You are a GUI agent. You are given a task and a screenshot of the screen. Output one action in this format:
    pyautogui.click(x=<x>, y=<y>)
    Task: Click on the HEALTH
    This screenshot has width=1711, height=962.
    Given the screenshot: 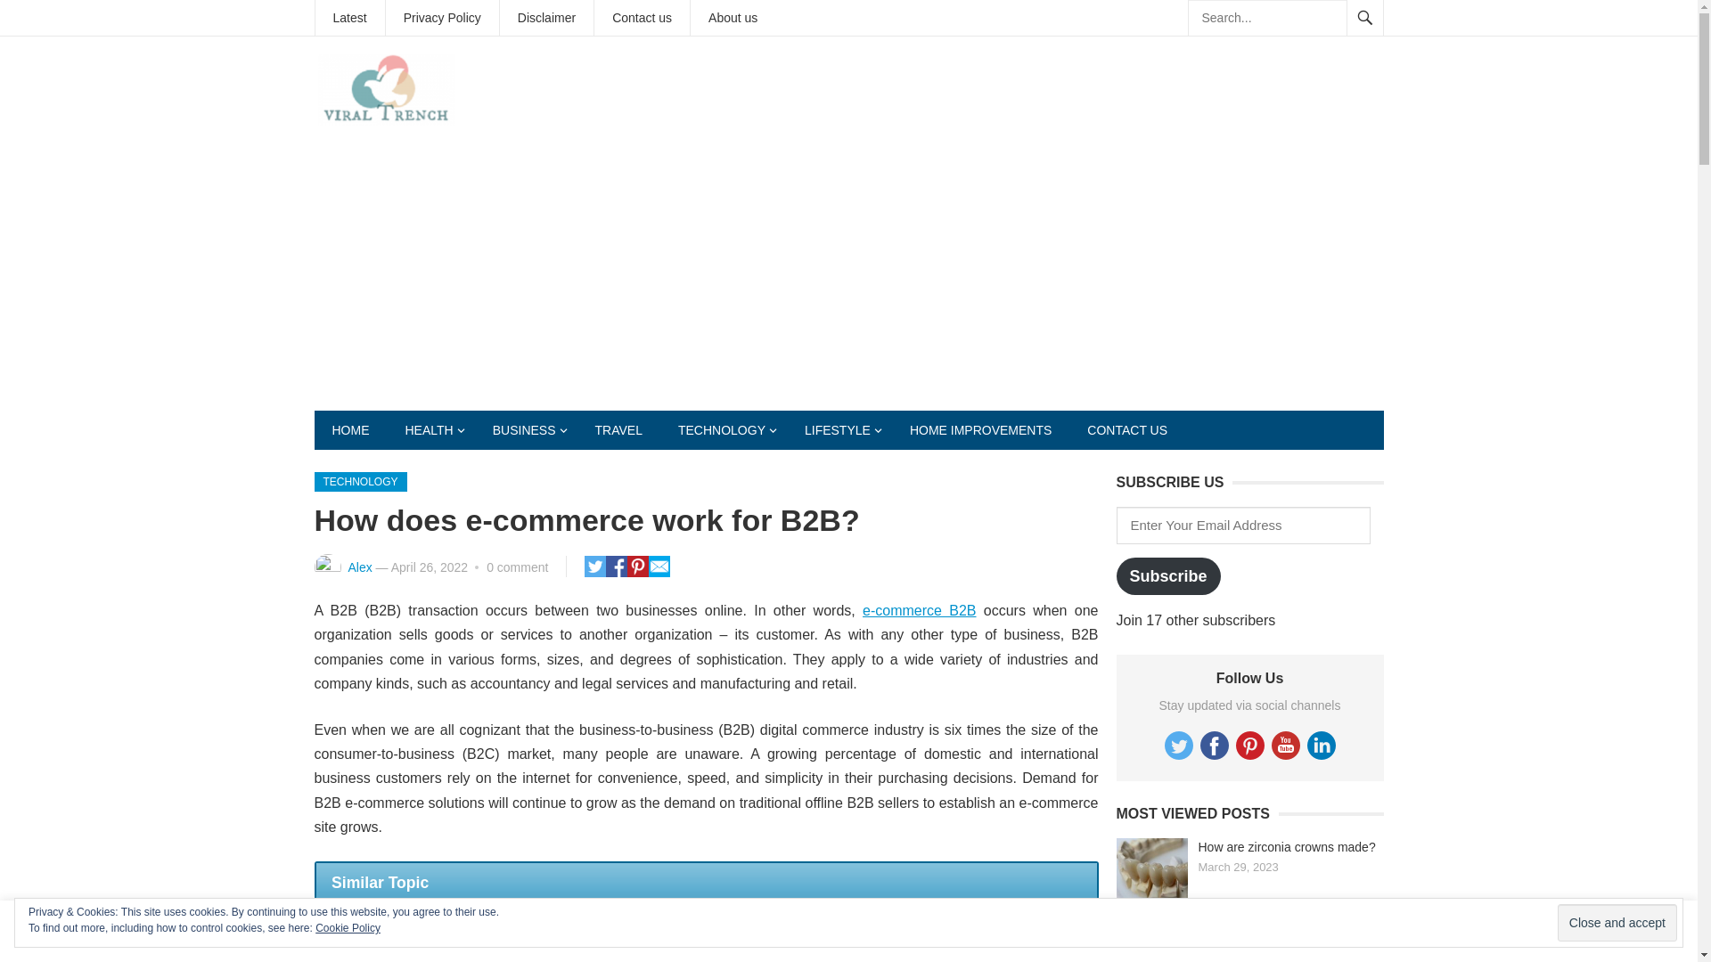 What is the action you would take?
    pyautogui.click(x=430, y=430)
    